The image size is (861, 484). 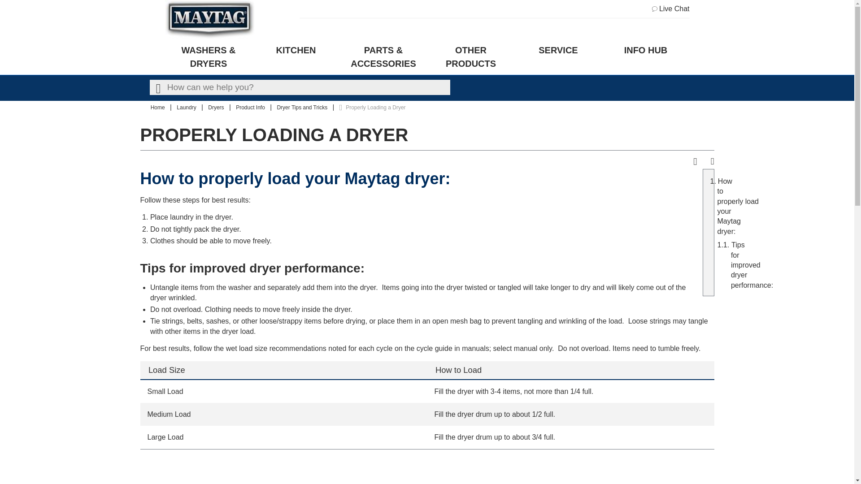 I want to click on INFO HUB, so click(x=646, y=57).